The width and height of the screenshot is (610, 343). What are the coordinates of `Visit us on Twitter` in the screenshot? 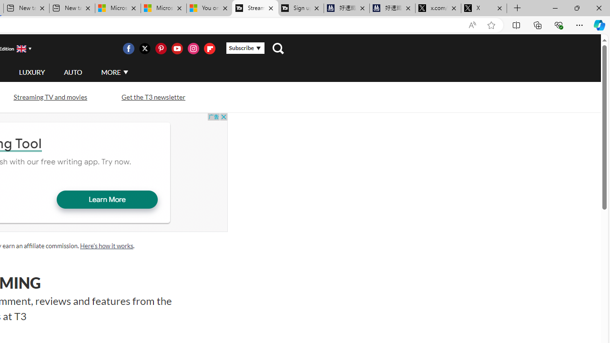 It's located at (144, 49).